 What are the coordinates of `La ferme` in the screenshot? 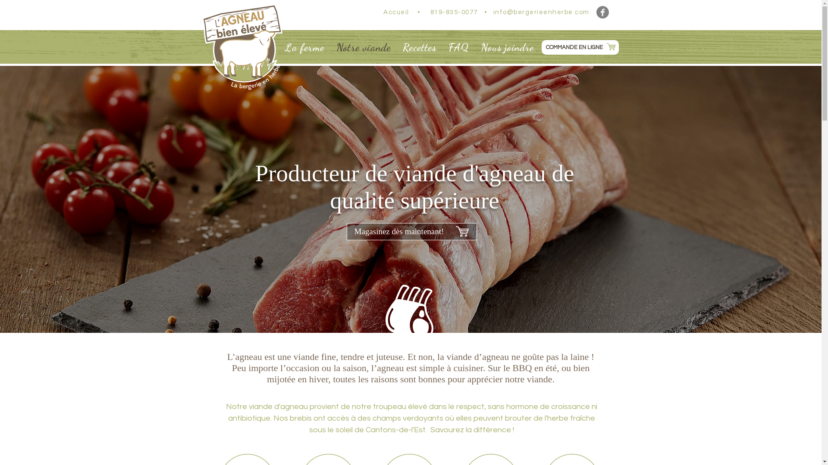 It's located at (305, 47).